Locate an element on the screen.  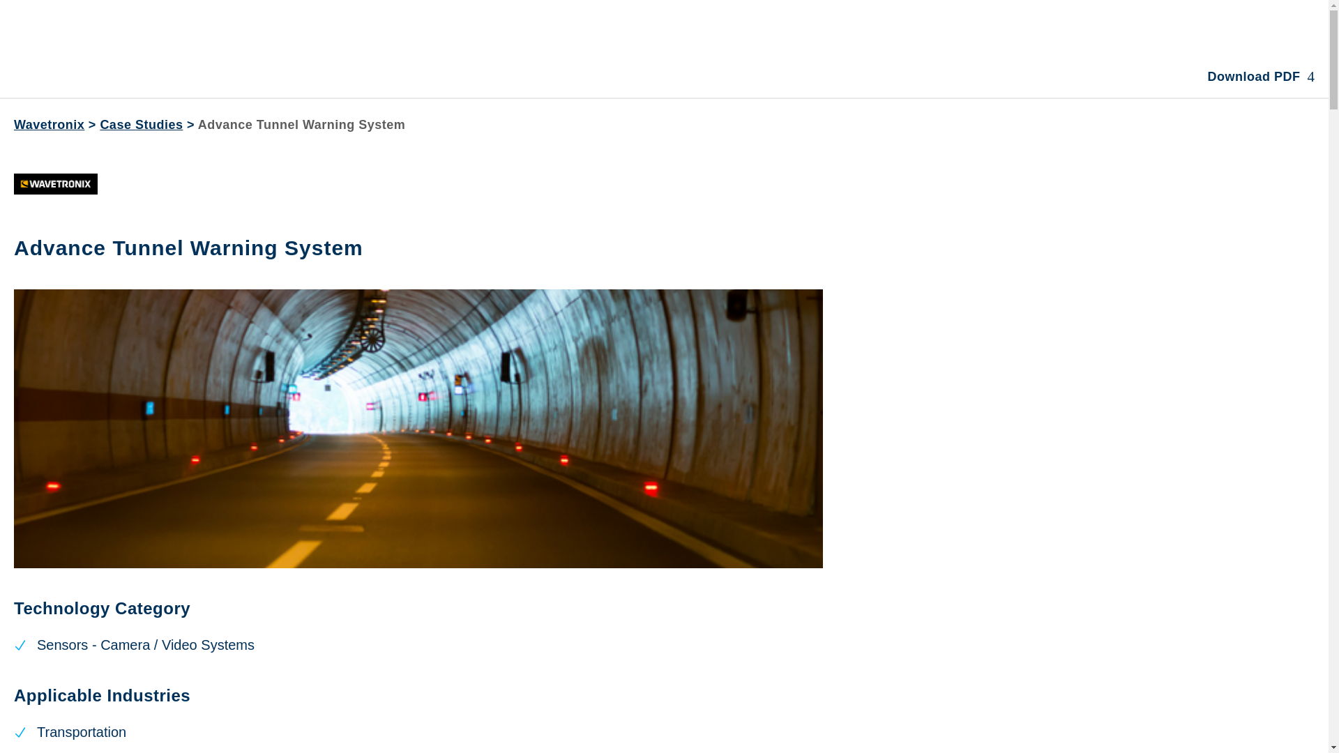
Wavetronix is located at coordinates (49, 124).